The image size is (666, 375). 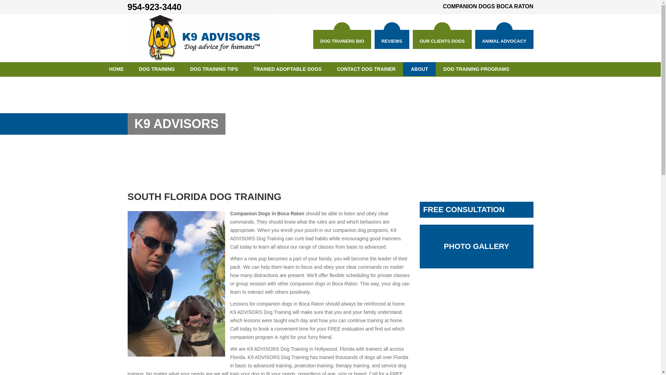 I want to click on REVIEWS, so click(x=392, y=40).